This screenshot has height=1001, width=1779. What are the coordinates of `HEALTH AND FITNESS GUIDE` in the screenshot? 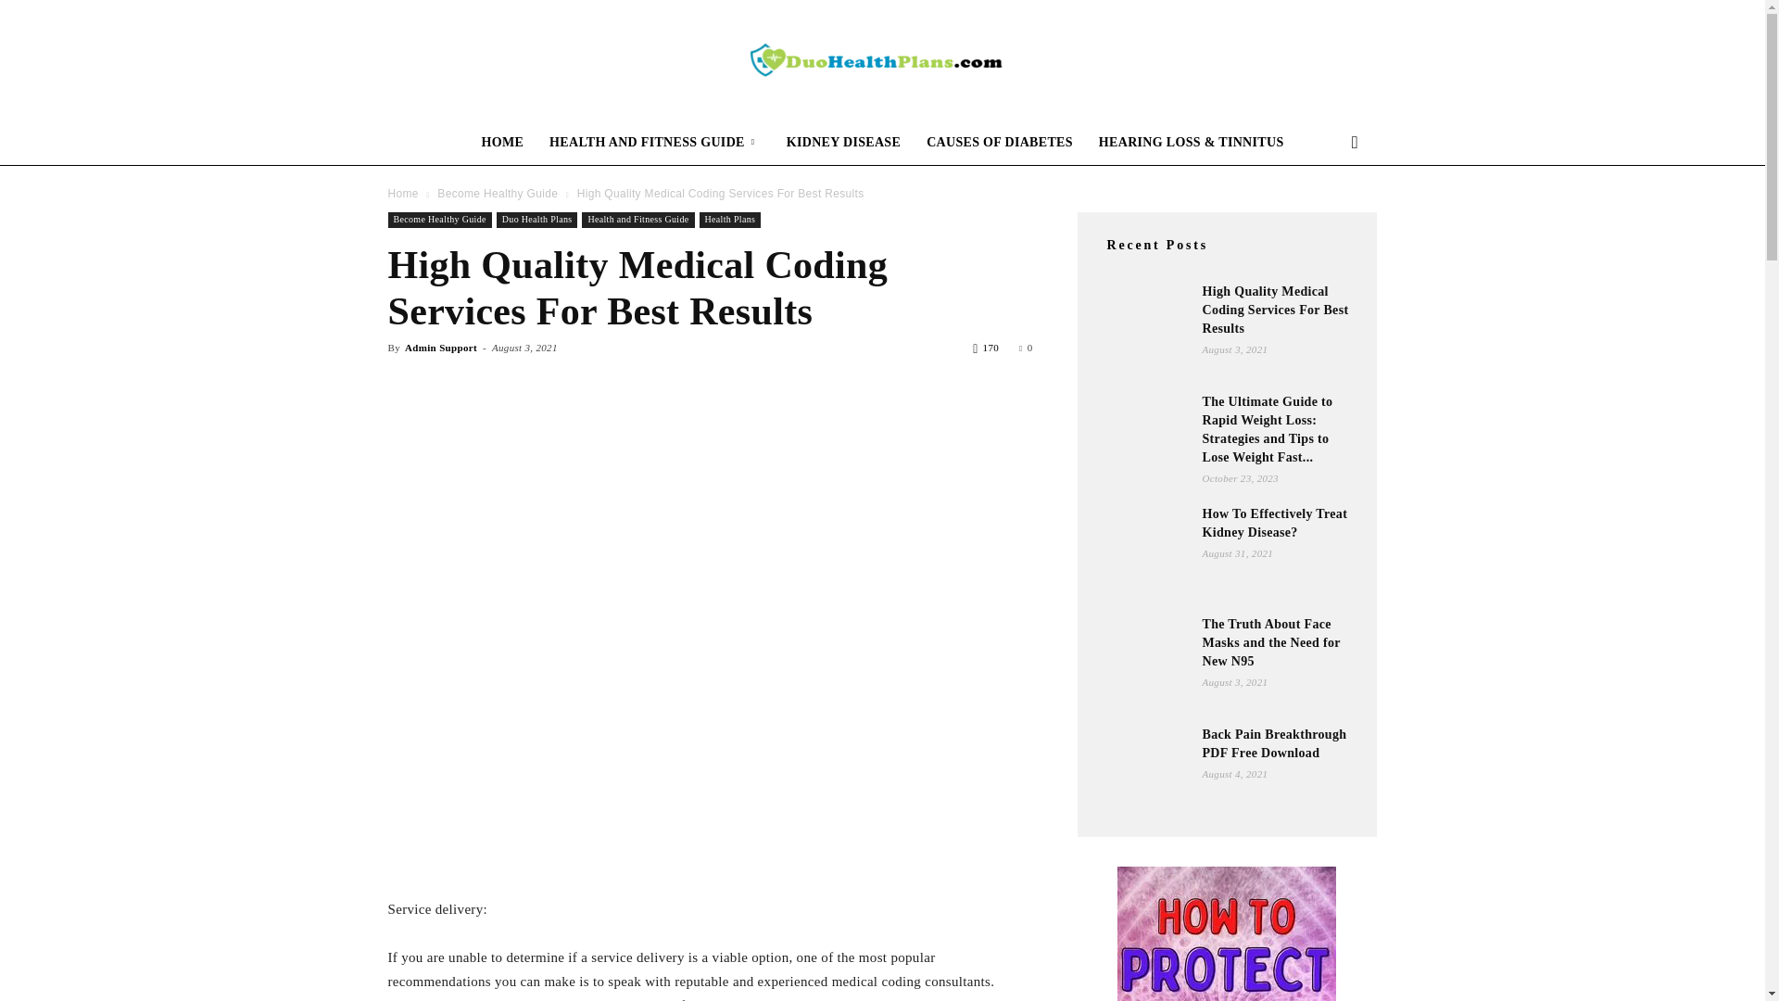 It's located at (655, 143).